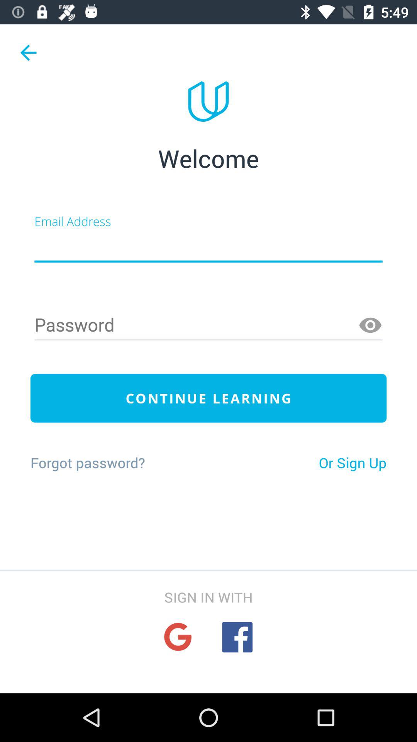 This screenshot has width=417, height=742. Describe the element at coordinates (370, 325) in the screenshot. I see `hide password` at that location.